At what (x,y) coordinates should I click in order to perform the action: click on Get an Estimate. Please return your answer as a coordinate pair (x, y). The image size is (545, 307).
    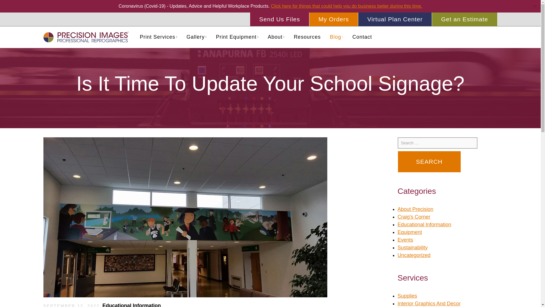
    Looking at the image, I should click on (464, 19).